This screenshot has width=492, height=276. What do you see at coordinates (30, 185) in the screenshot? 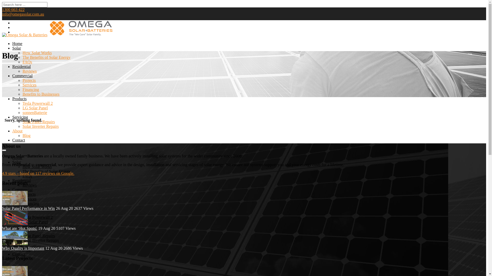
I see `Reviews` at bounding box center [30, 185].